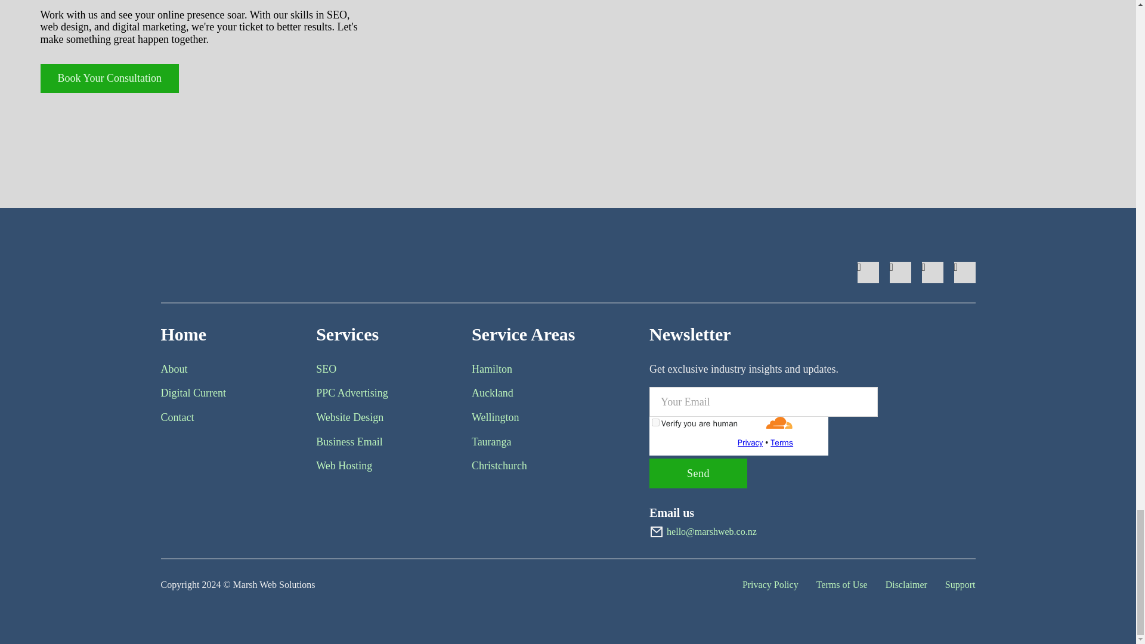 This screenshot has height=644, width=1145. I want to click on Follow Marsh Web Solutions on LinkedIn, so click(933, 272).